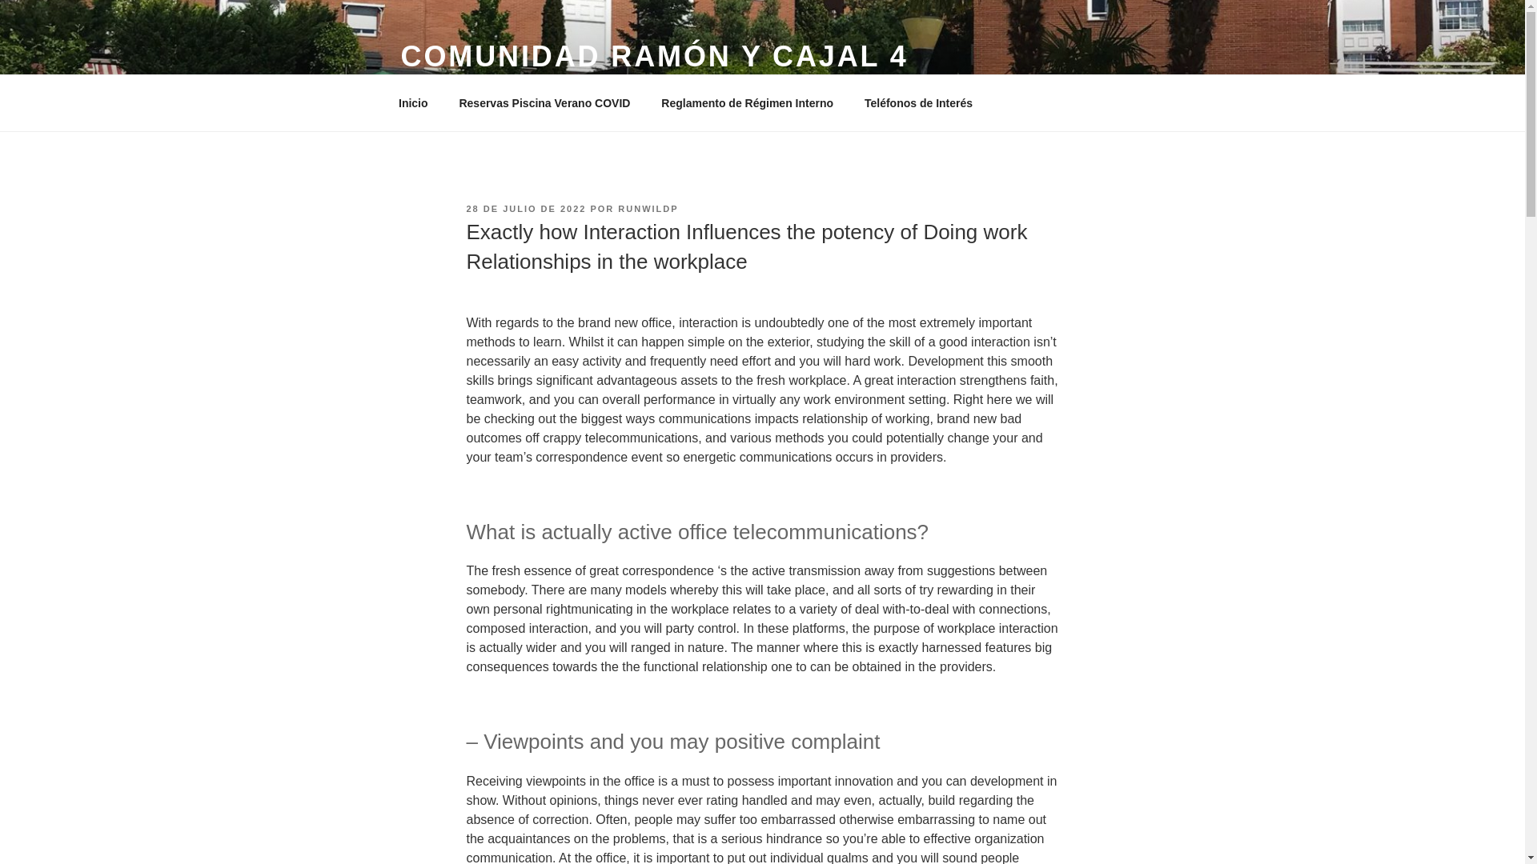 The width and height of the screenshot is (1537, 864). Describe the element at coordinates (525, 208) in the screenshot. I see `28 DE JULIO DE 2022` at that location.